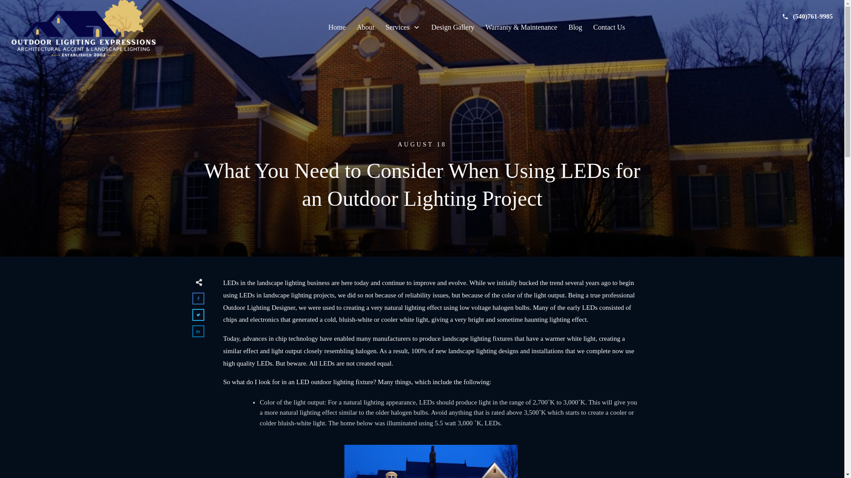 This screenshot has height=478, width=851. I want to click on Blog, so click(575, 27).